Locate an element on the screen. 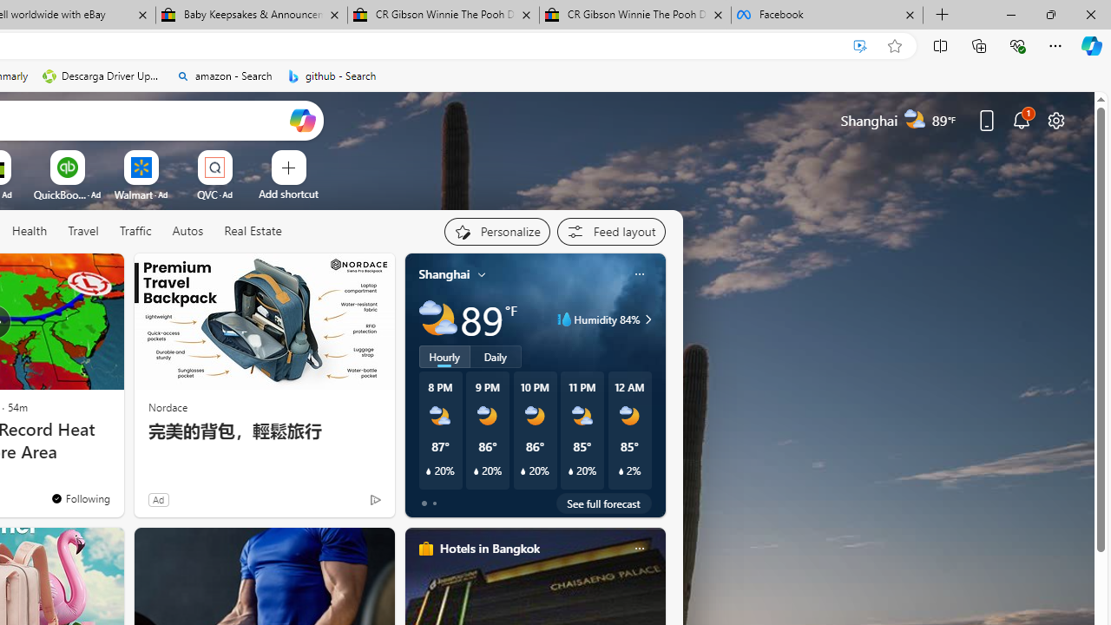 This screenshot has width=1111, height=625. Real Estate is located at coordinates (252, 232).